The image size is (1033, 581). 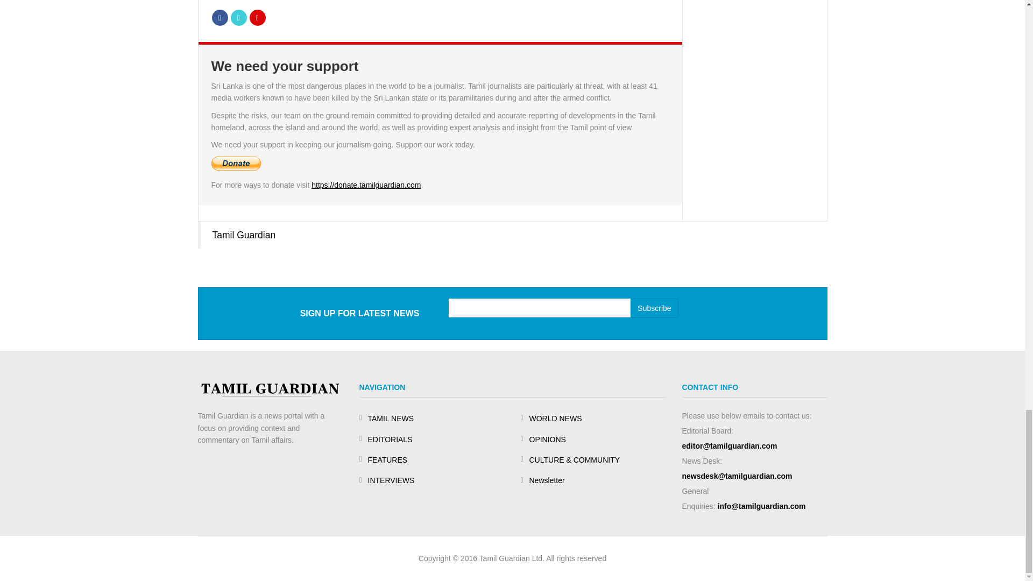 What do you see at coordinates (654, 308) in the screenshot?
I see `Subscribe` at bounding box center [654, 308].